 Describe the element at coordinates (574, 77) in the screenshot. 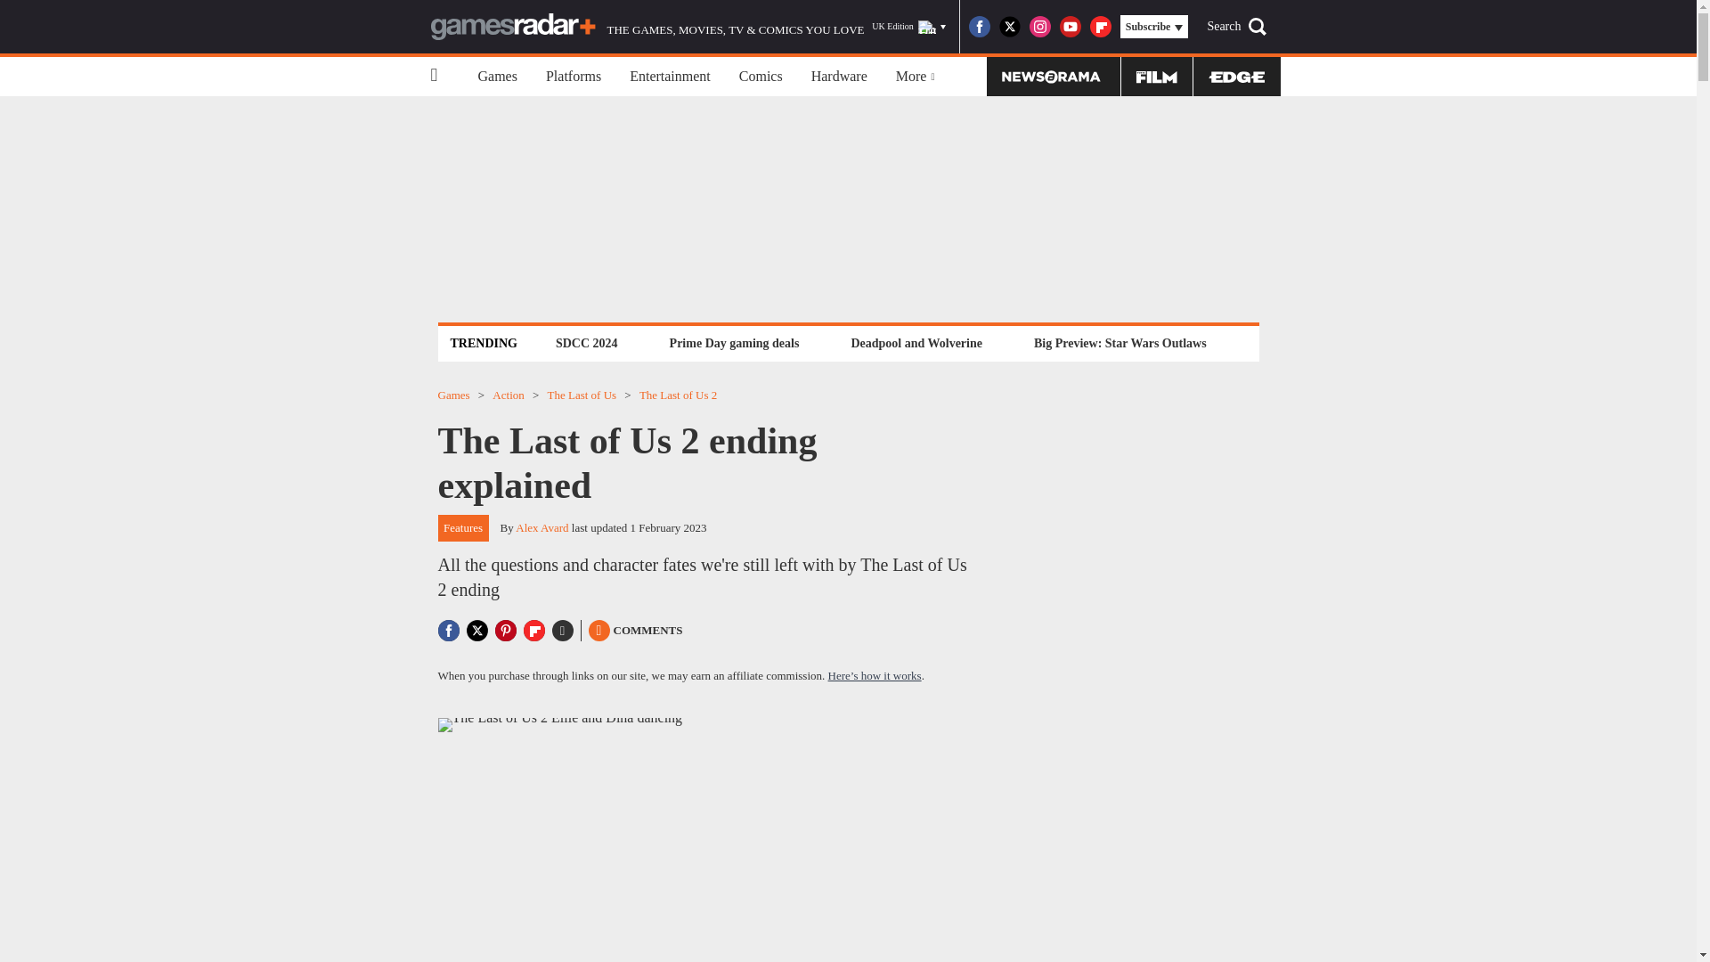

I see `Platforms` at that location.